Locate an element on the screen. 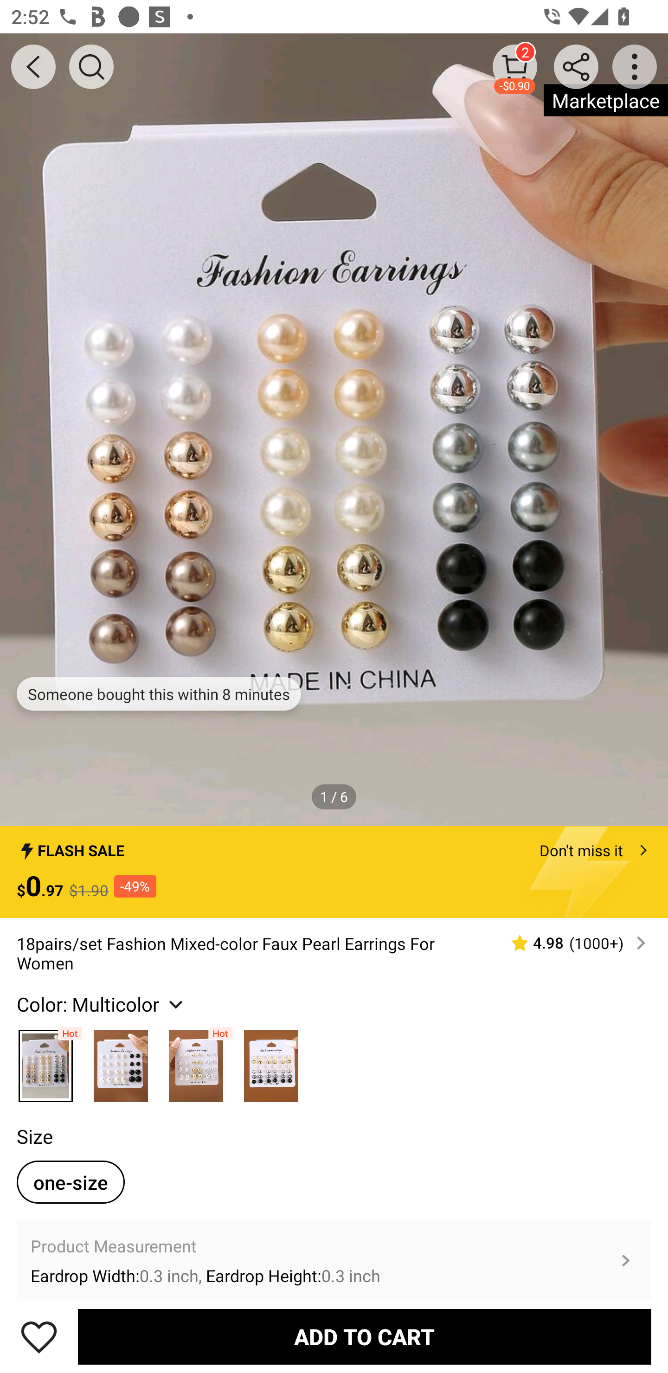 Image resolution: width=668 pixels, height=1373 pixels. Color: Multicolor is located at coordinates (102, 1004).